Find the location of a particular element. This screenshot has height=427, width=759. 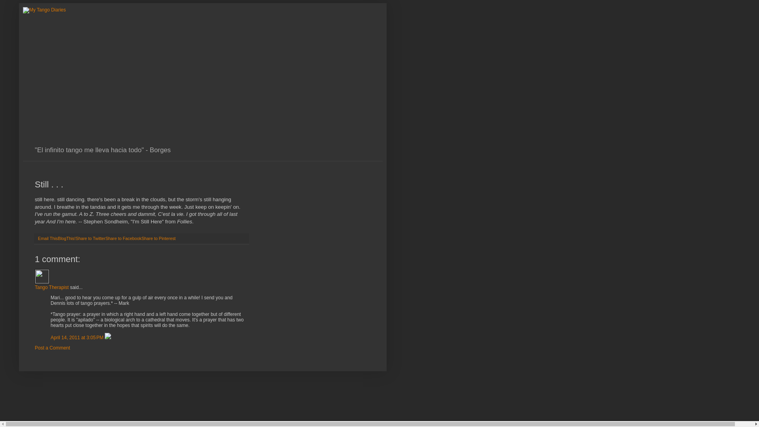

Tango Therapist is located at coordinates (42, 277).